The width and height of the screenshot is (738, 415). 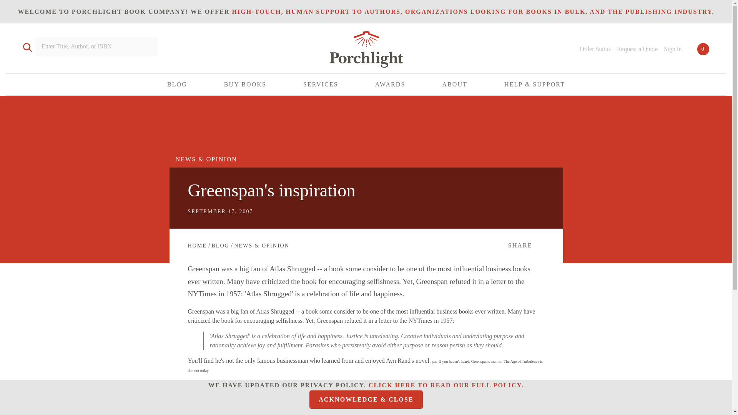 I want to click on Porchlight, so click(x=366, y=51).